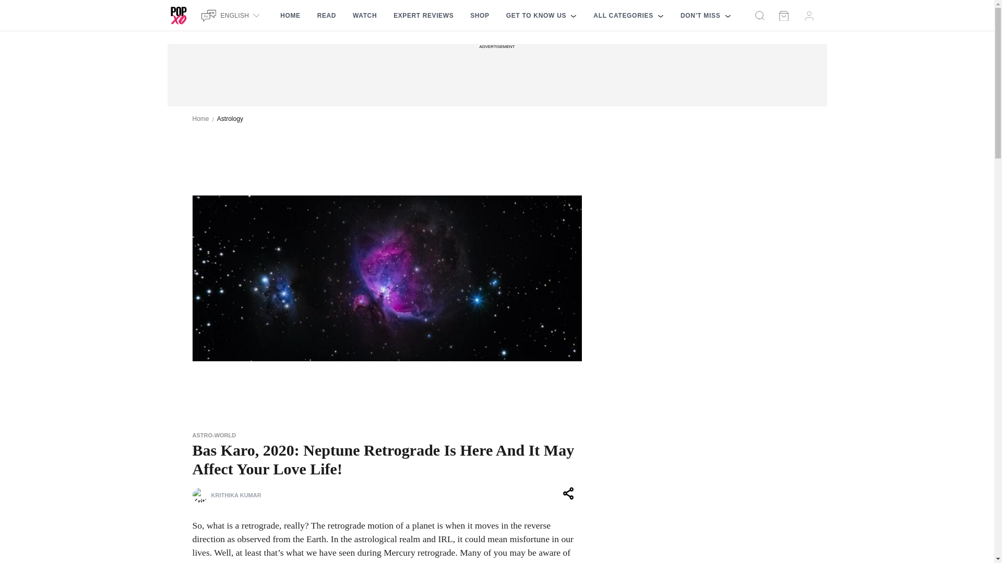  I want to click on EXPERT REVIEWS, so click(423, 16).